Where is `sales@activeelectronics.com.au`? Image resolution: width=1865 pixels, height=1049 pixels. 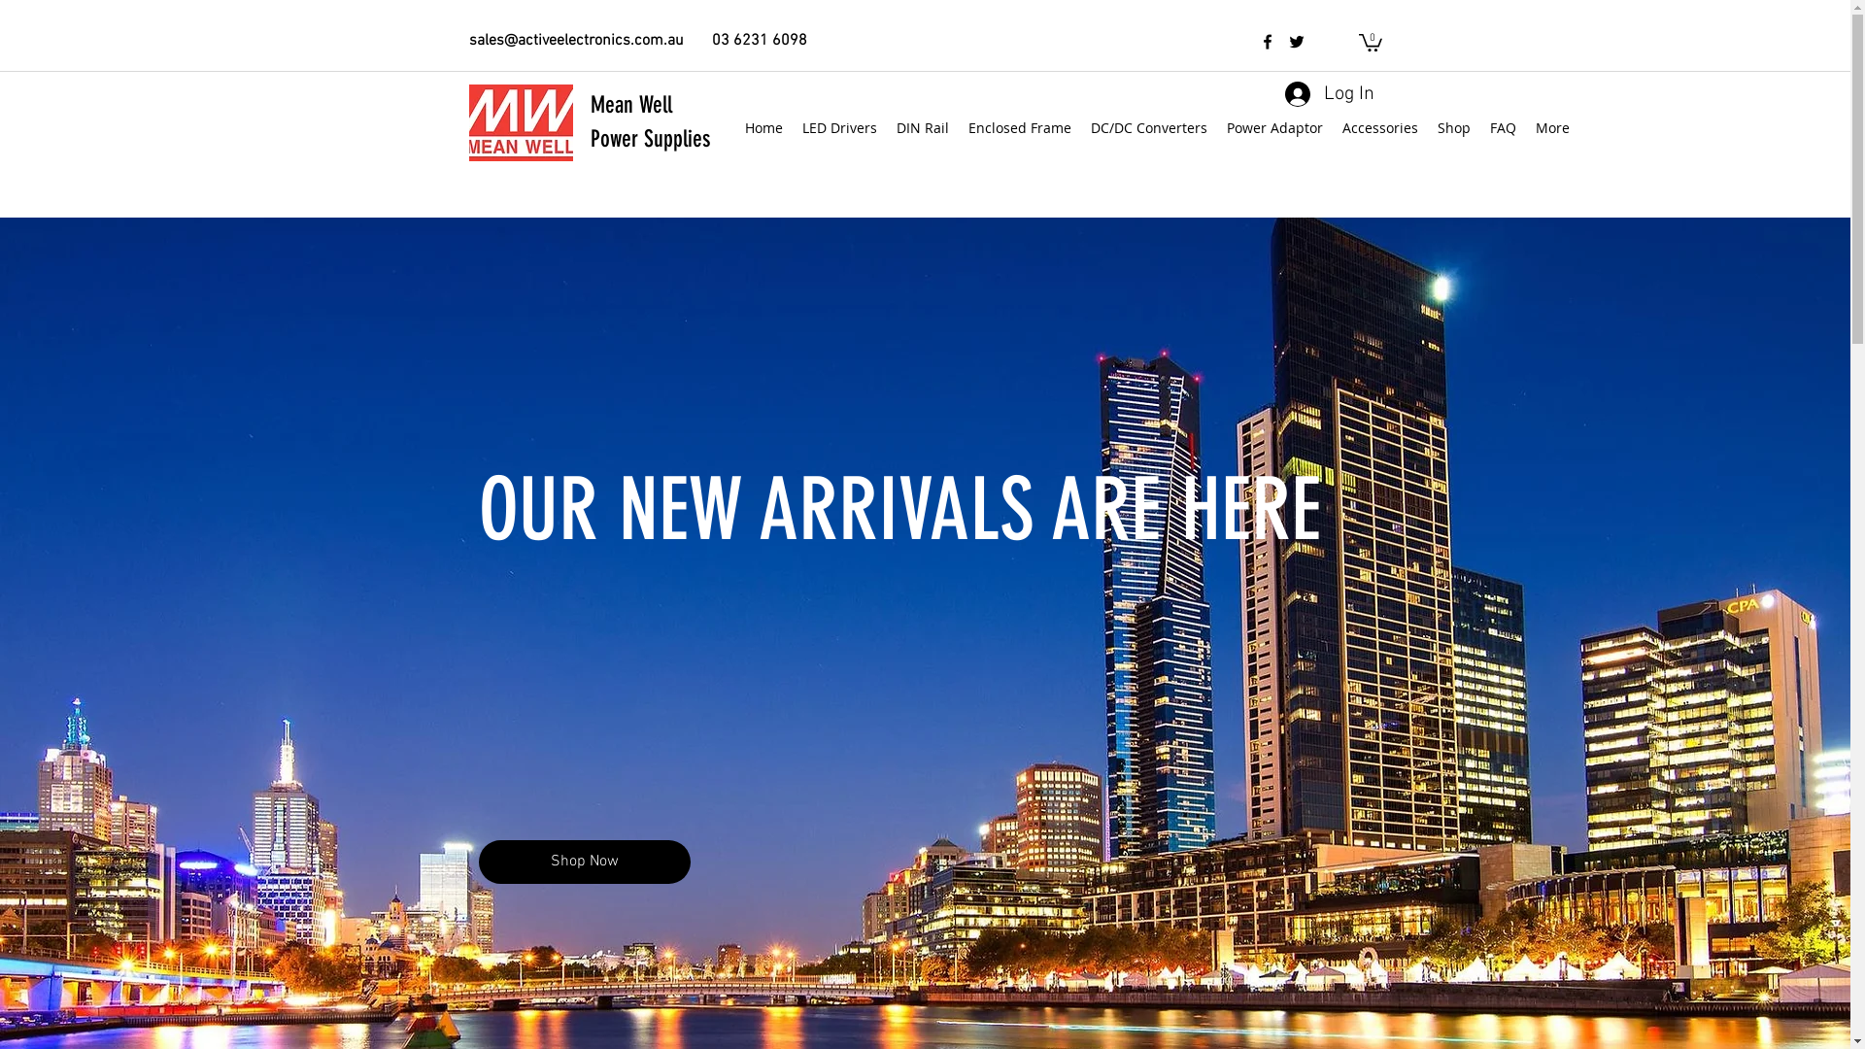 sales@activeelectronics.com.au is located at coordinates (575, 41).